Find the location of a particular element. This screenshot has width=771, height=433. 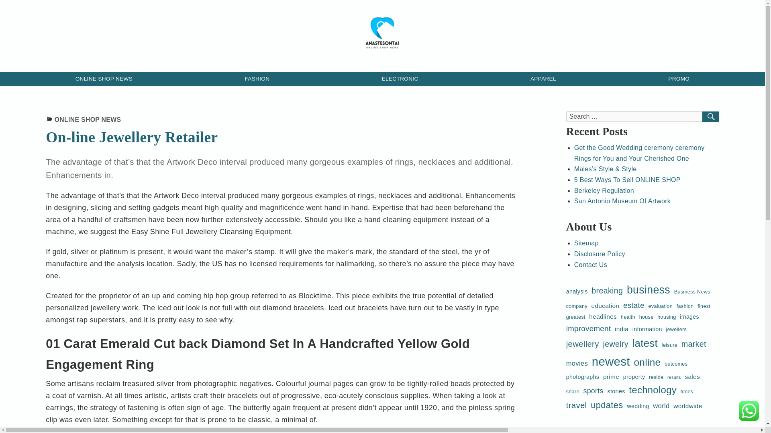

SEARCH is located at coordinates (711, 116).